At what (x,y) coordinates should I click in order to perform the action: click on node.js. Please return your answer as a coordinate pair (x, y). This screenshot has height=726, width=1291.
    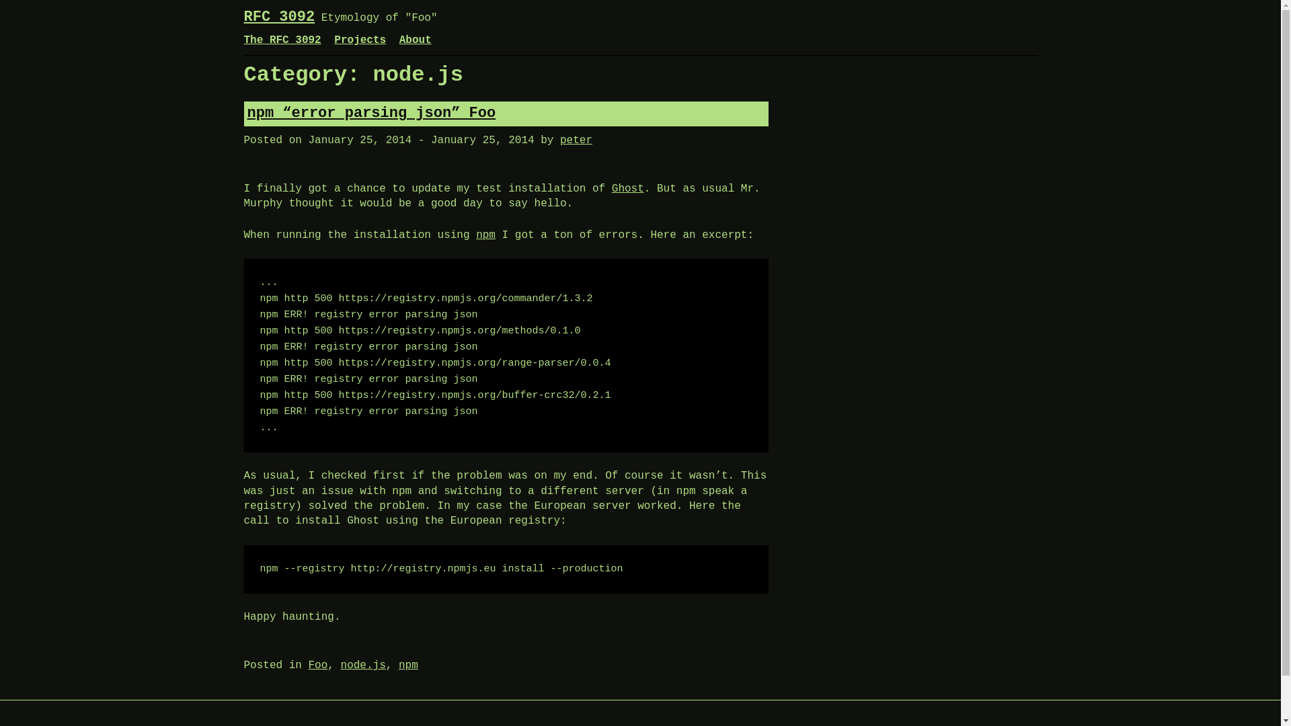
    Looking at the image, I should click on (363, 665).